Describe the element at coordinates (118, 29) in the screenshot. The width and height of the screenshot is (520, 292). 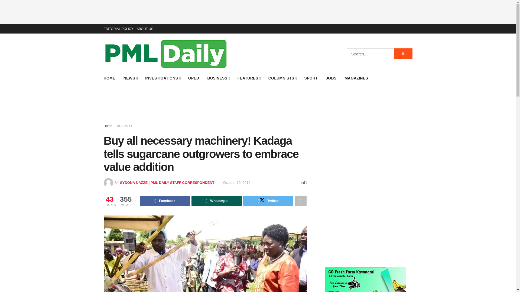
I see `EDITORIAL POLICY` at that location.